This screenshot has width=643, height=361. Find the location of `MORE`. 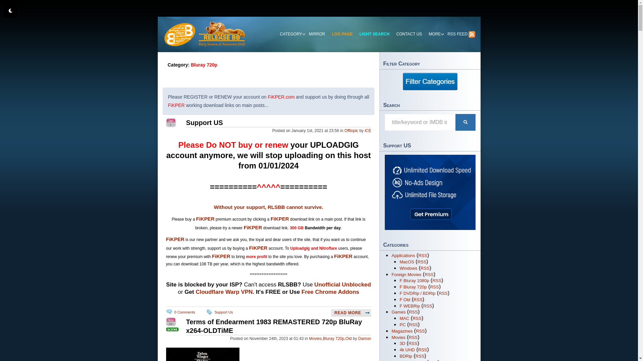

MORE is located at coordinates (435, 34).